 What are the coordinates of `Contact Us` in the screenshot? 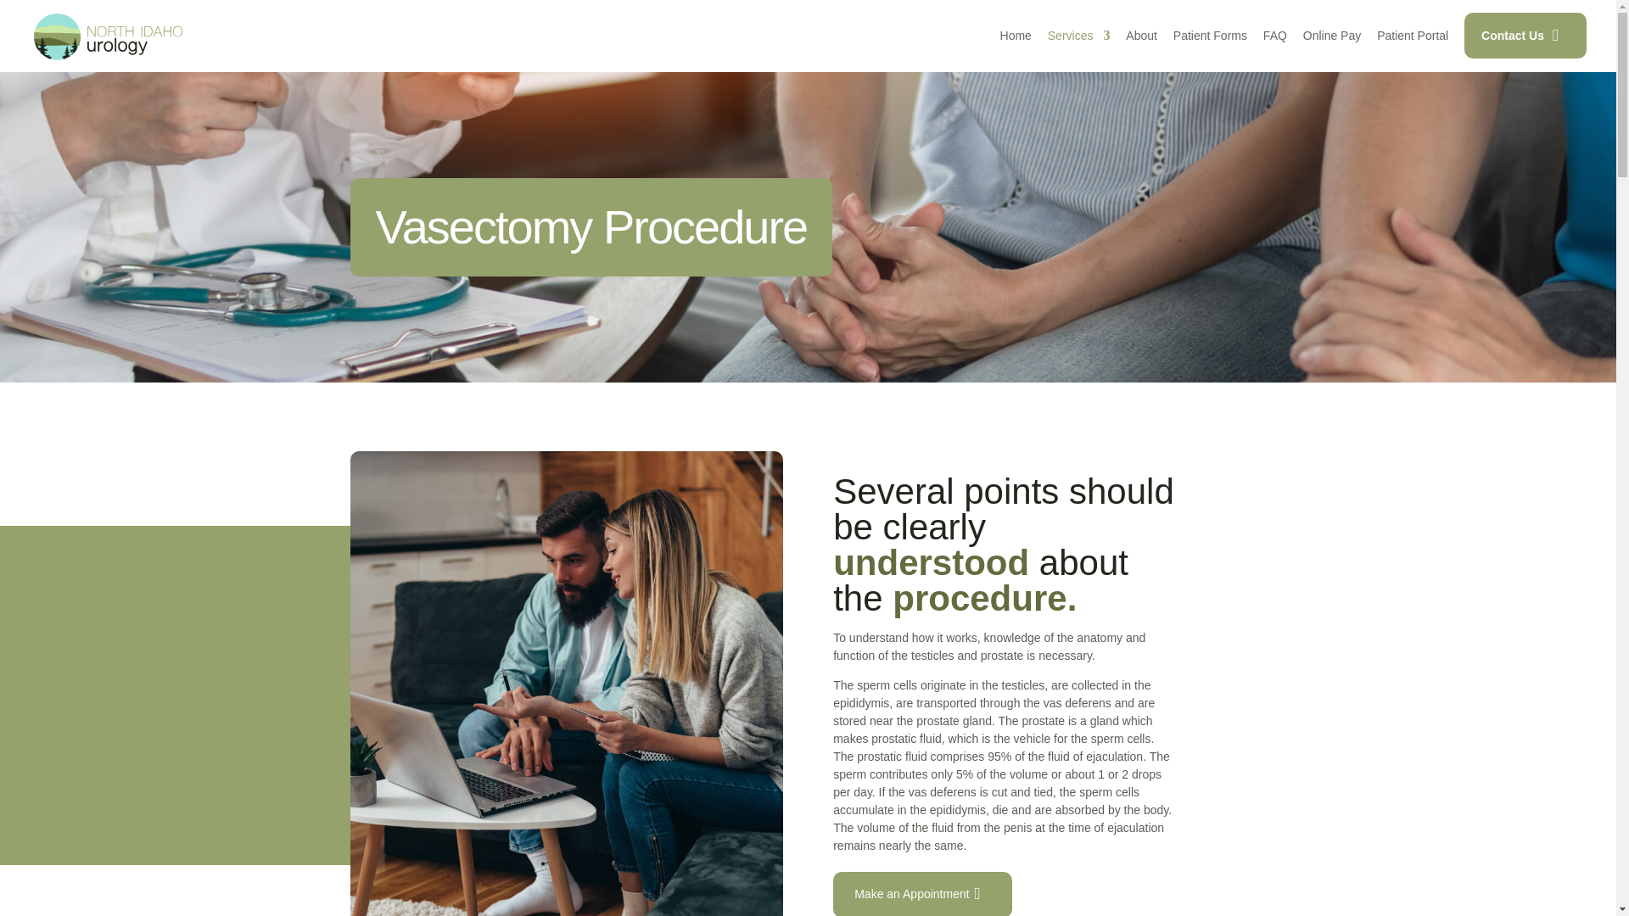 It's located at (1525, 36).